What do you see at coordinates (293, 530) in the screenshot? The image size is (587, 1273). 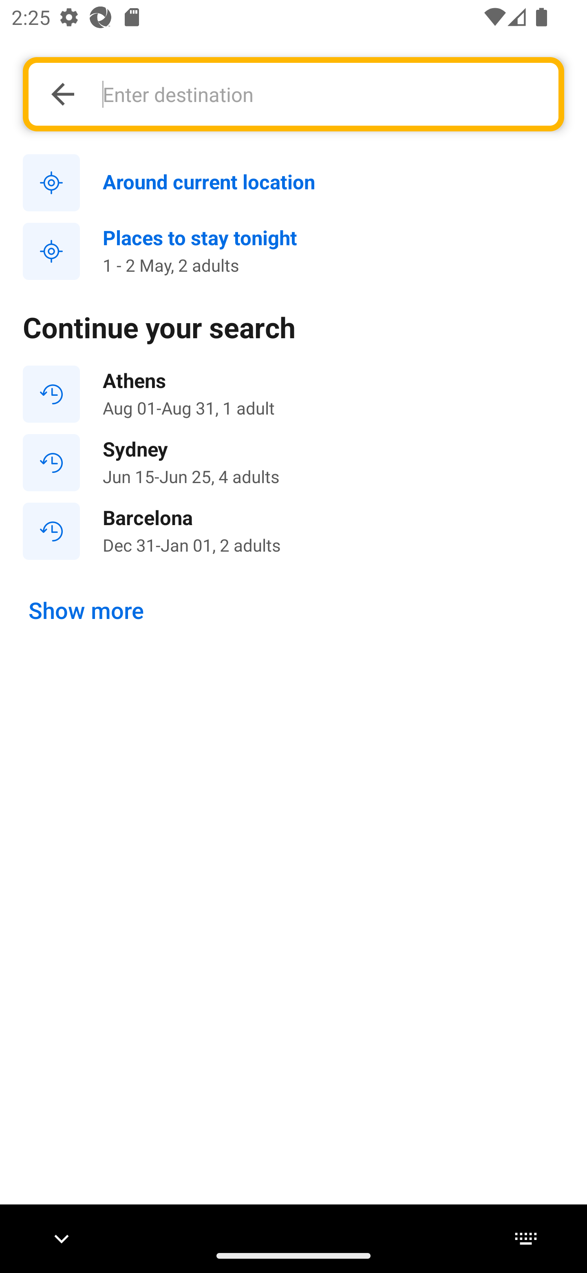 I see `Barcelona Dec 31-Jan 01, 2 adults ` at bounding box center [293, 530].